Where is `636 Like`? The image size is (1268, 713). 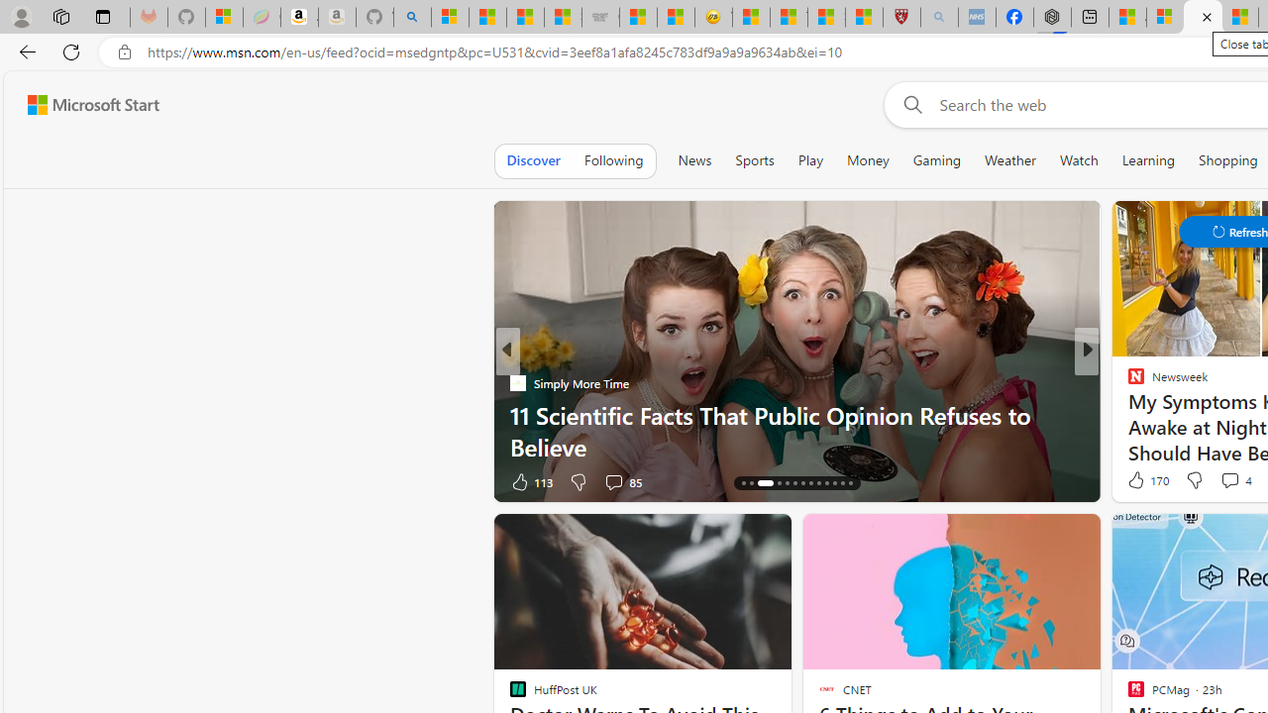
636 Like is located at coordinates (1141, 481).